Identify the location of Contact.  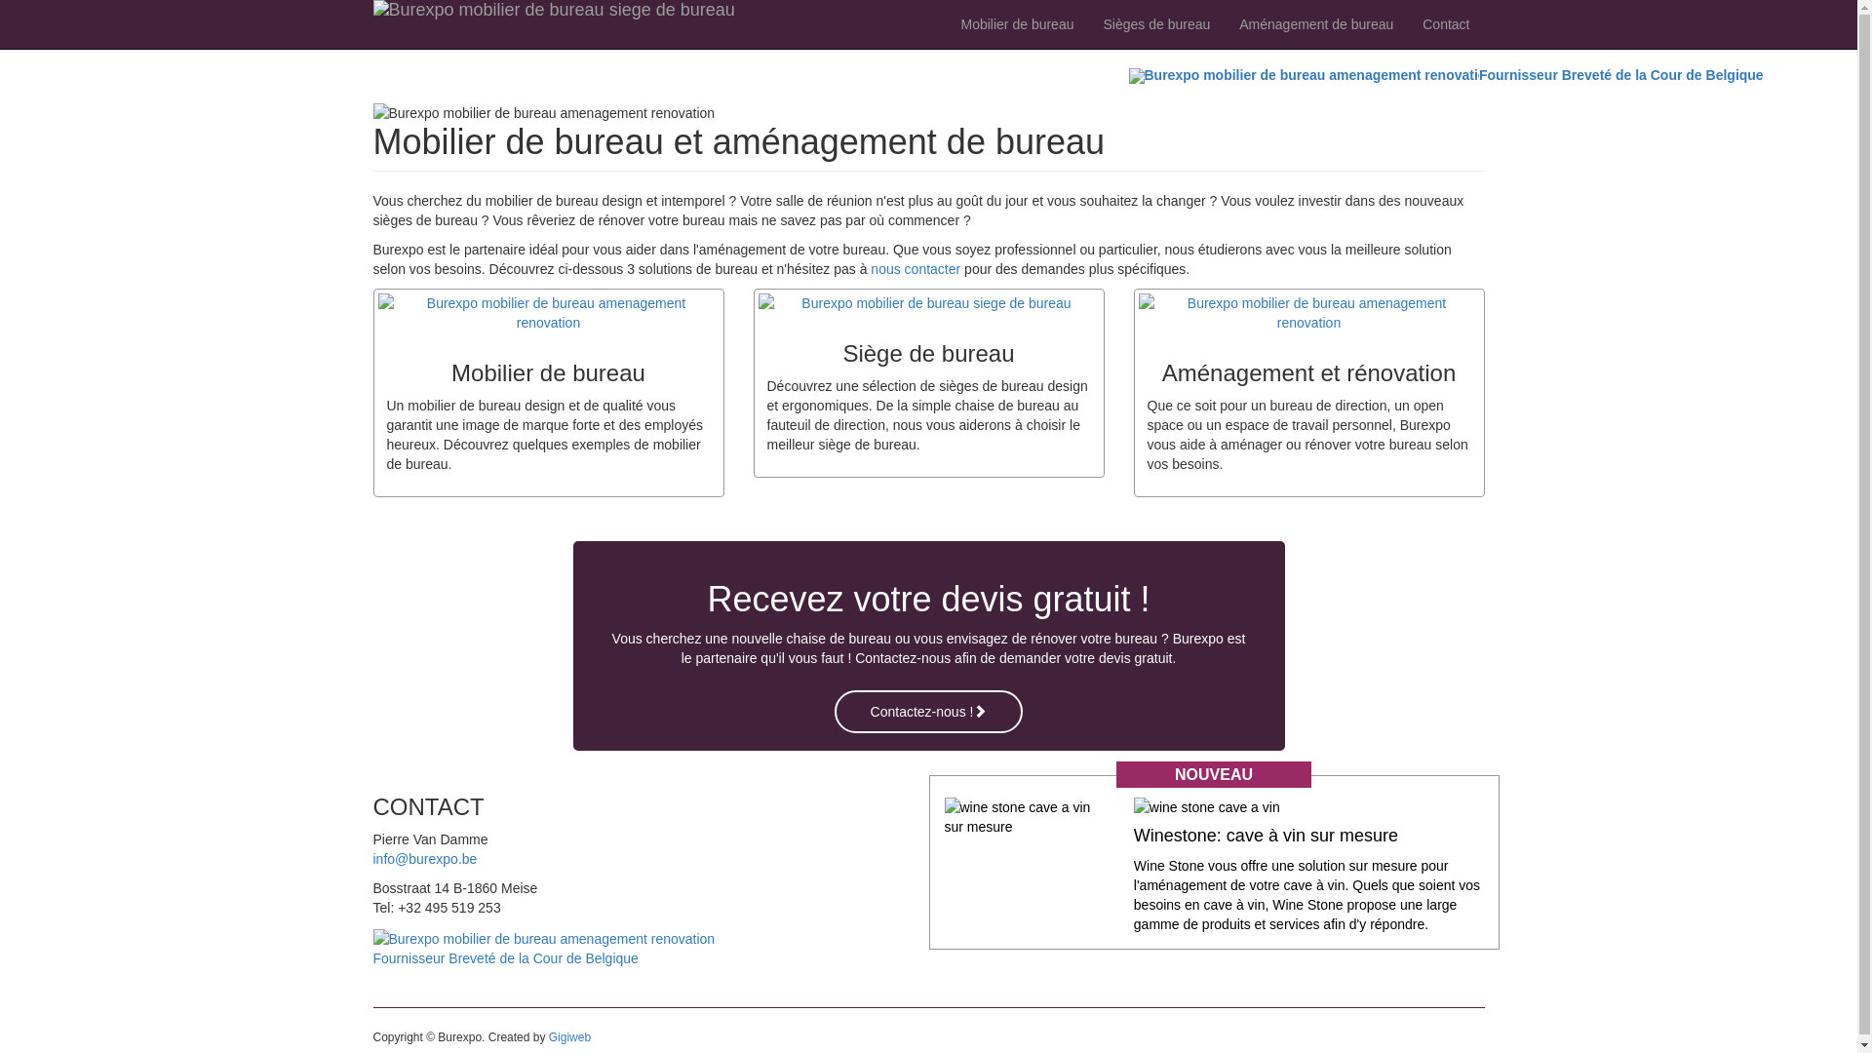
(1446, 24).